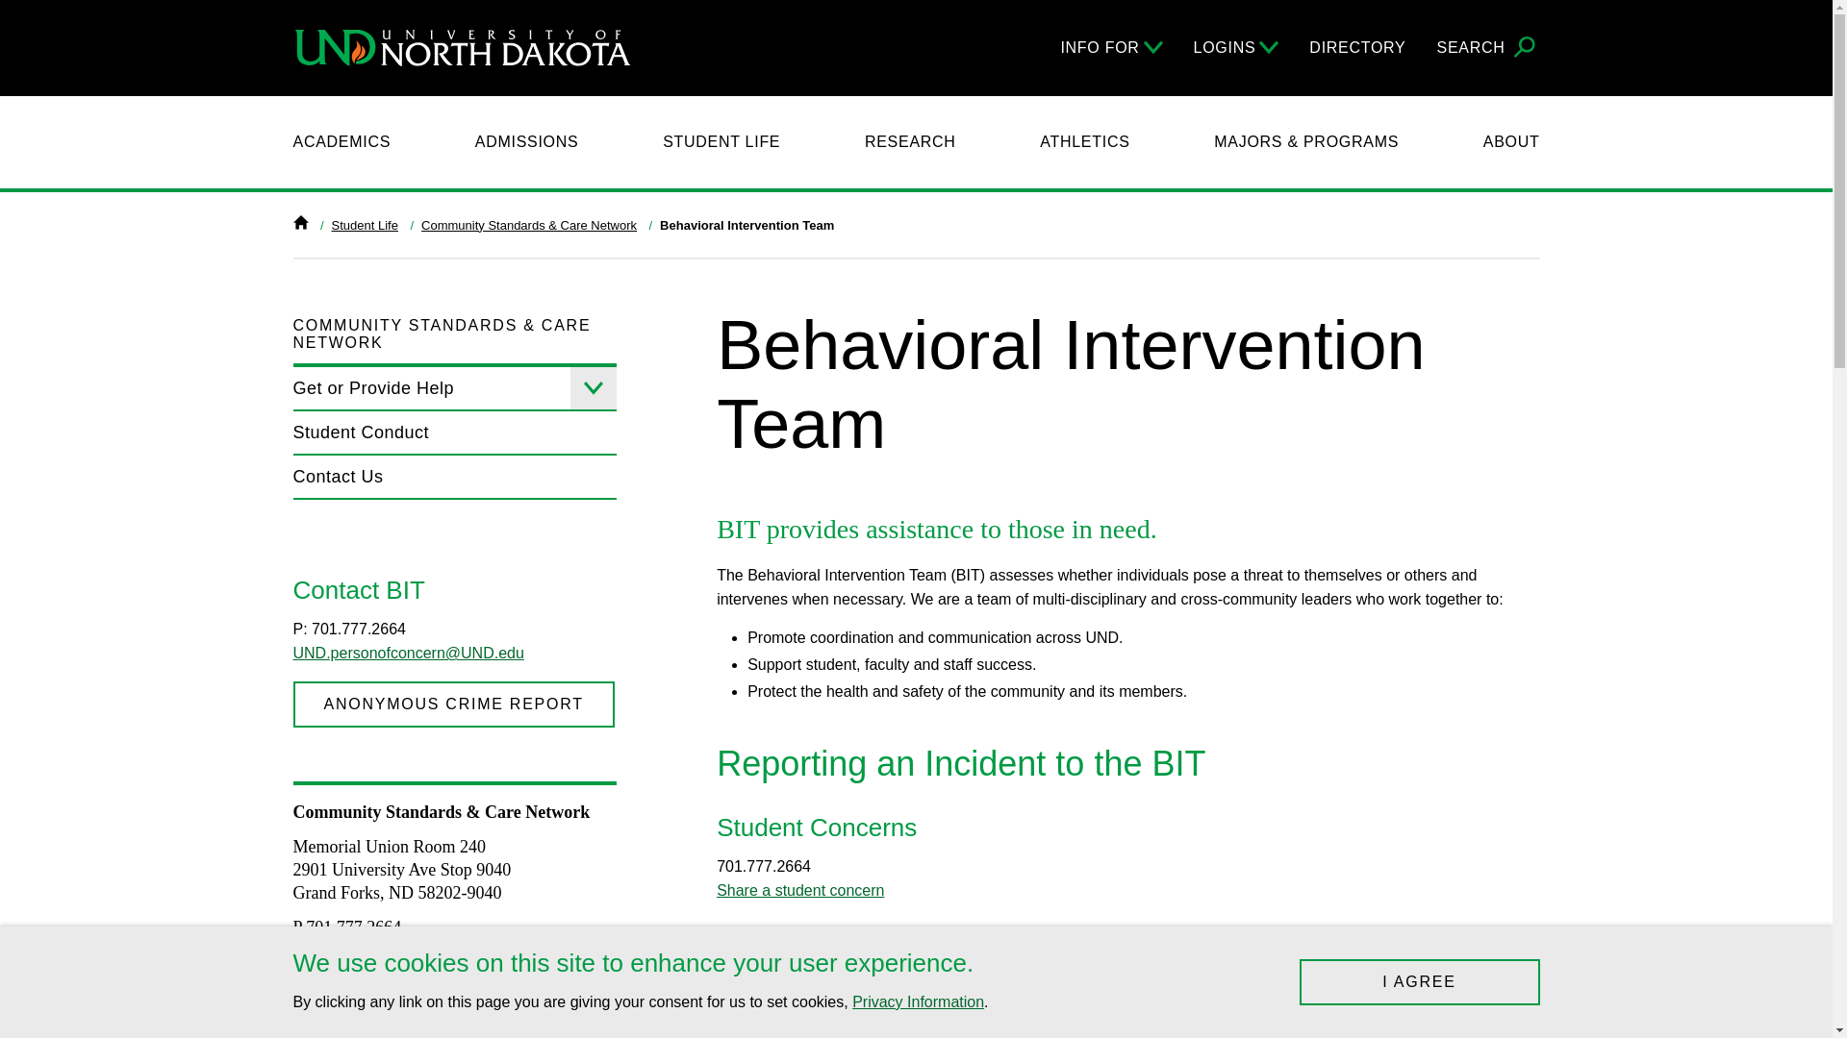  What do you see at coordinates (1357, 47) in the screenshot?
I see `DIRECTORY` at bounding box center [1357, 47].